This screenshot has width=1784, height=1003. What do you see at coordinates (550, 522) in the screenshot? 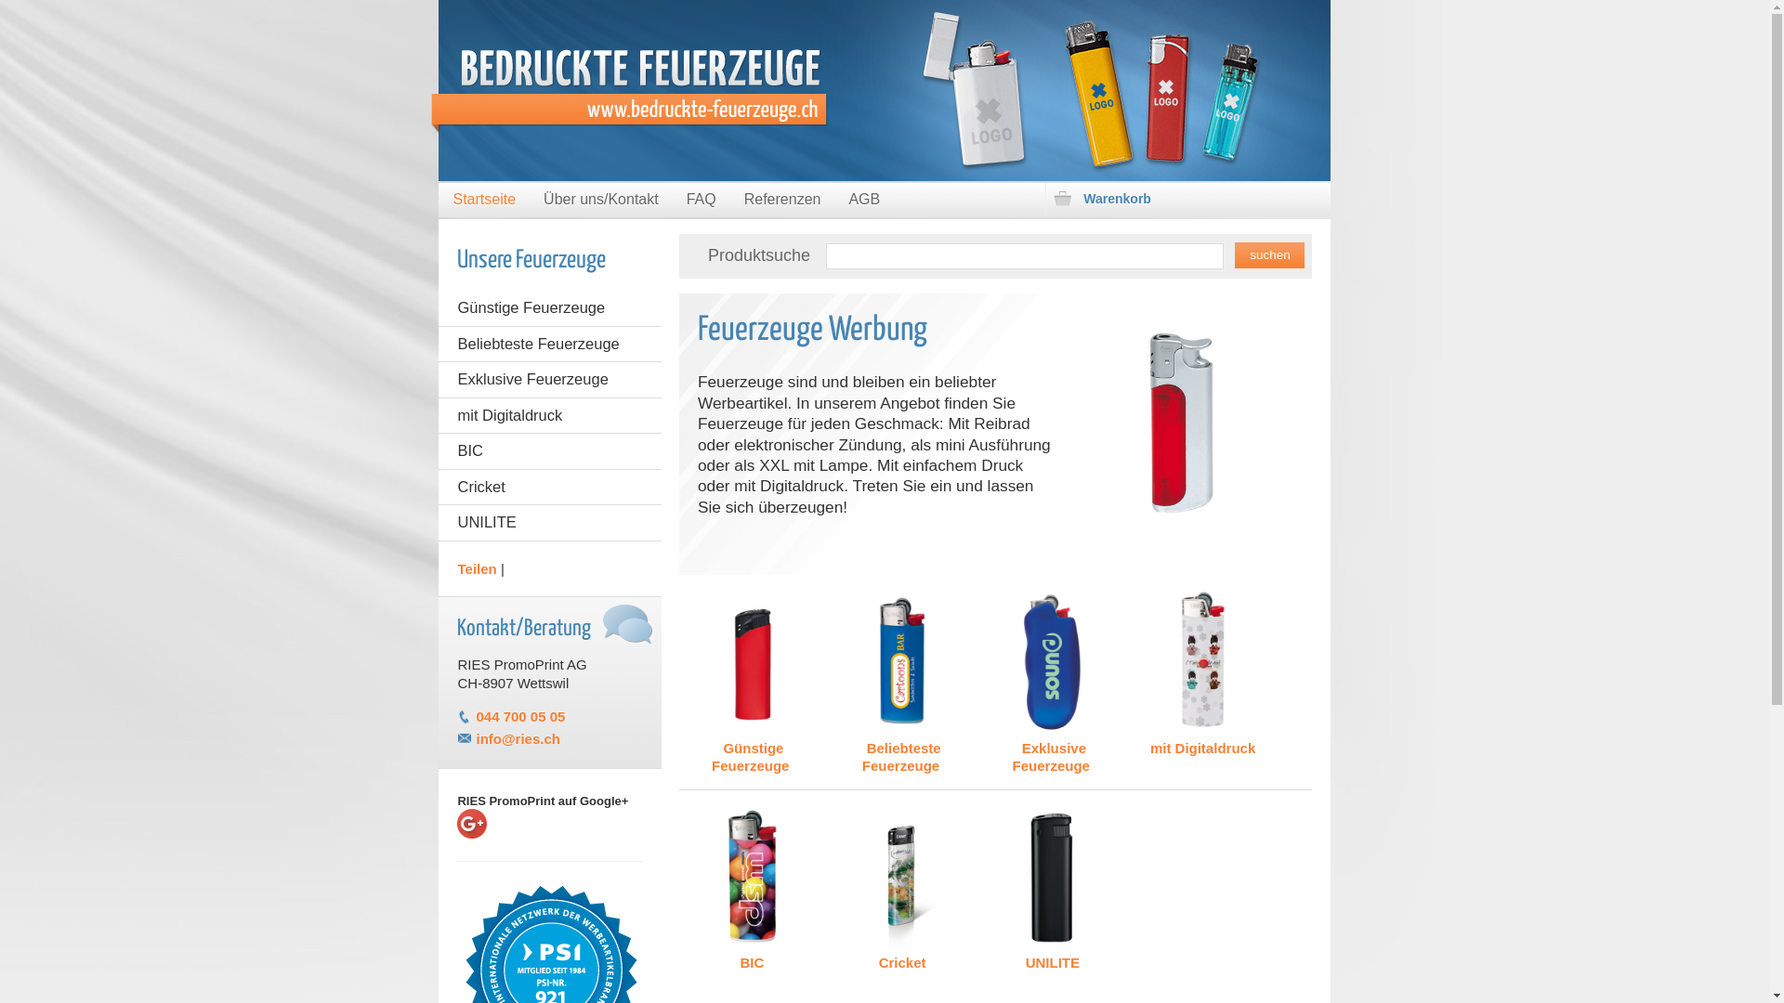
I see `UNILITE` at bounding box center [550, 522].